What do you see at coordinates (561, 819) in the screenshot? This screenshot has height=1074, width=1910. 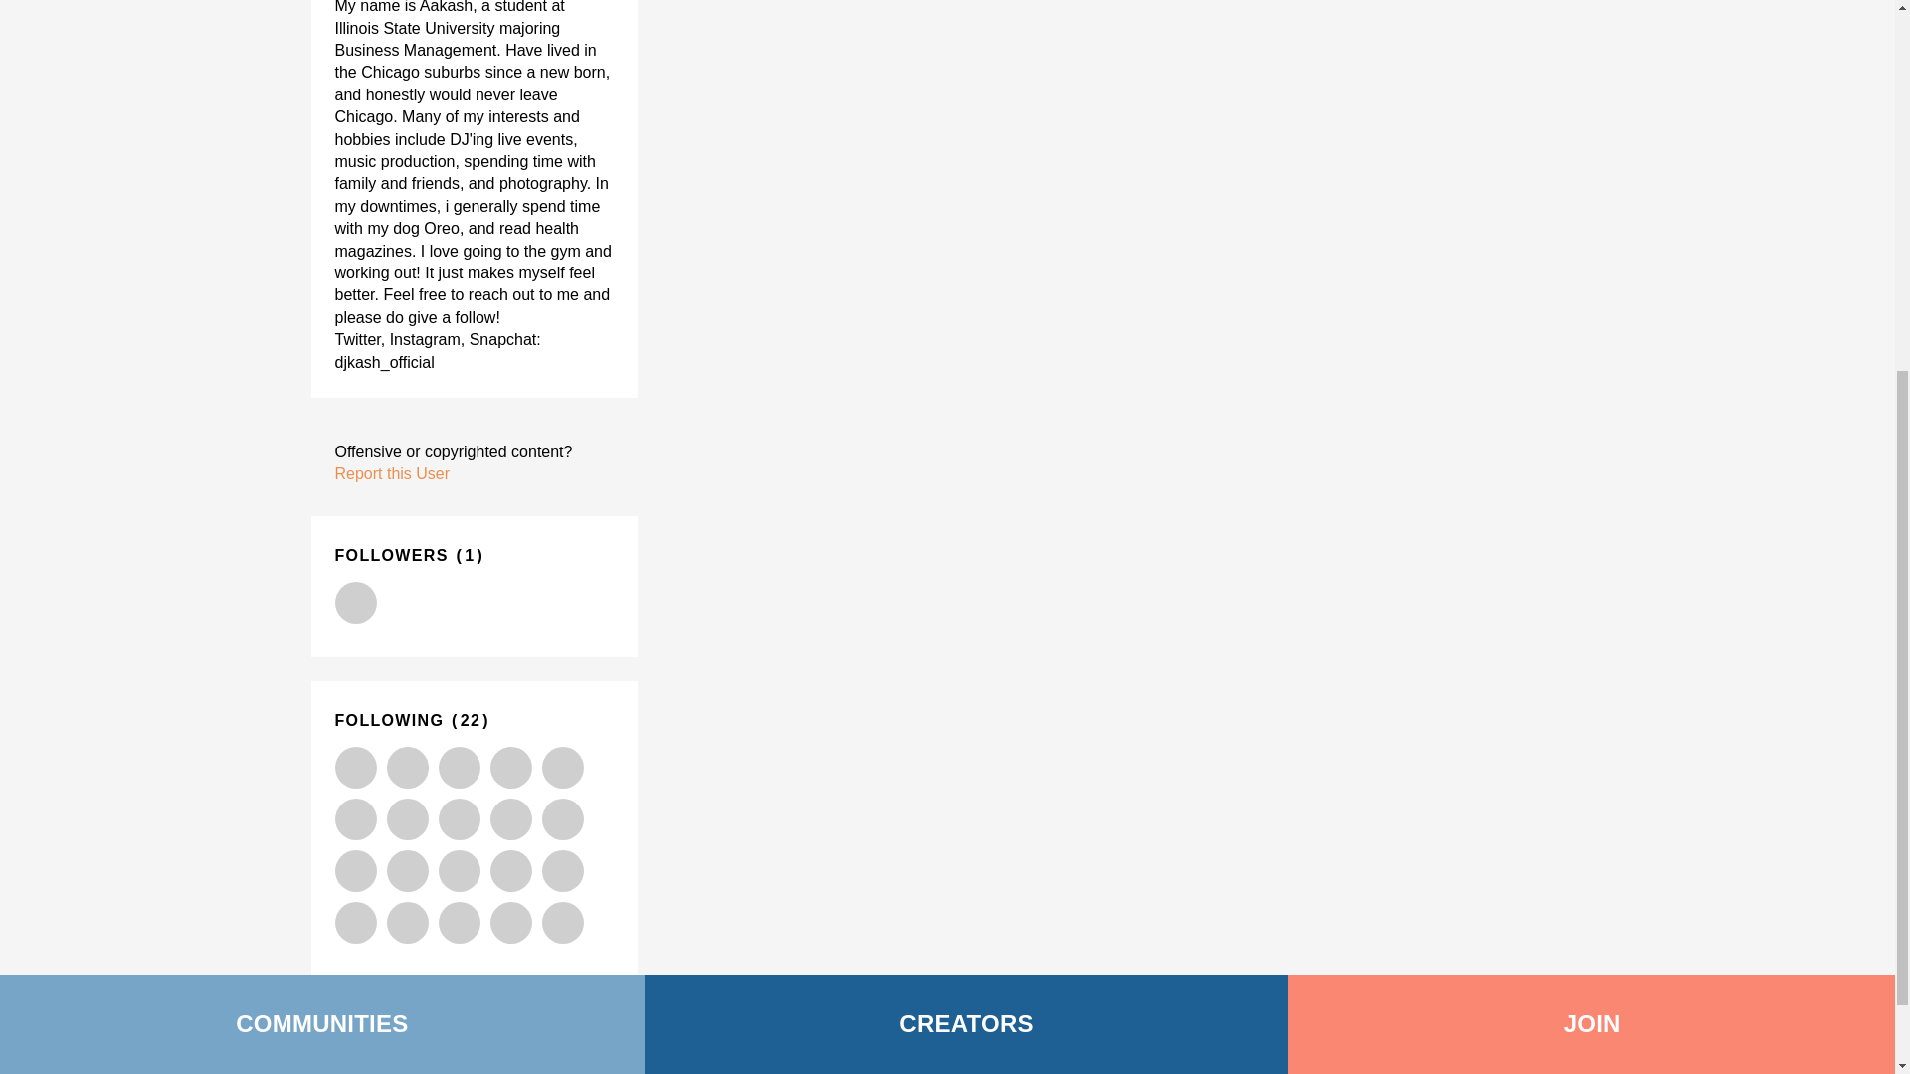 I see `Claudia Toledo` at bounding box center [561, 819].